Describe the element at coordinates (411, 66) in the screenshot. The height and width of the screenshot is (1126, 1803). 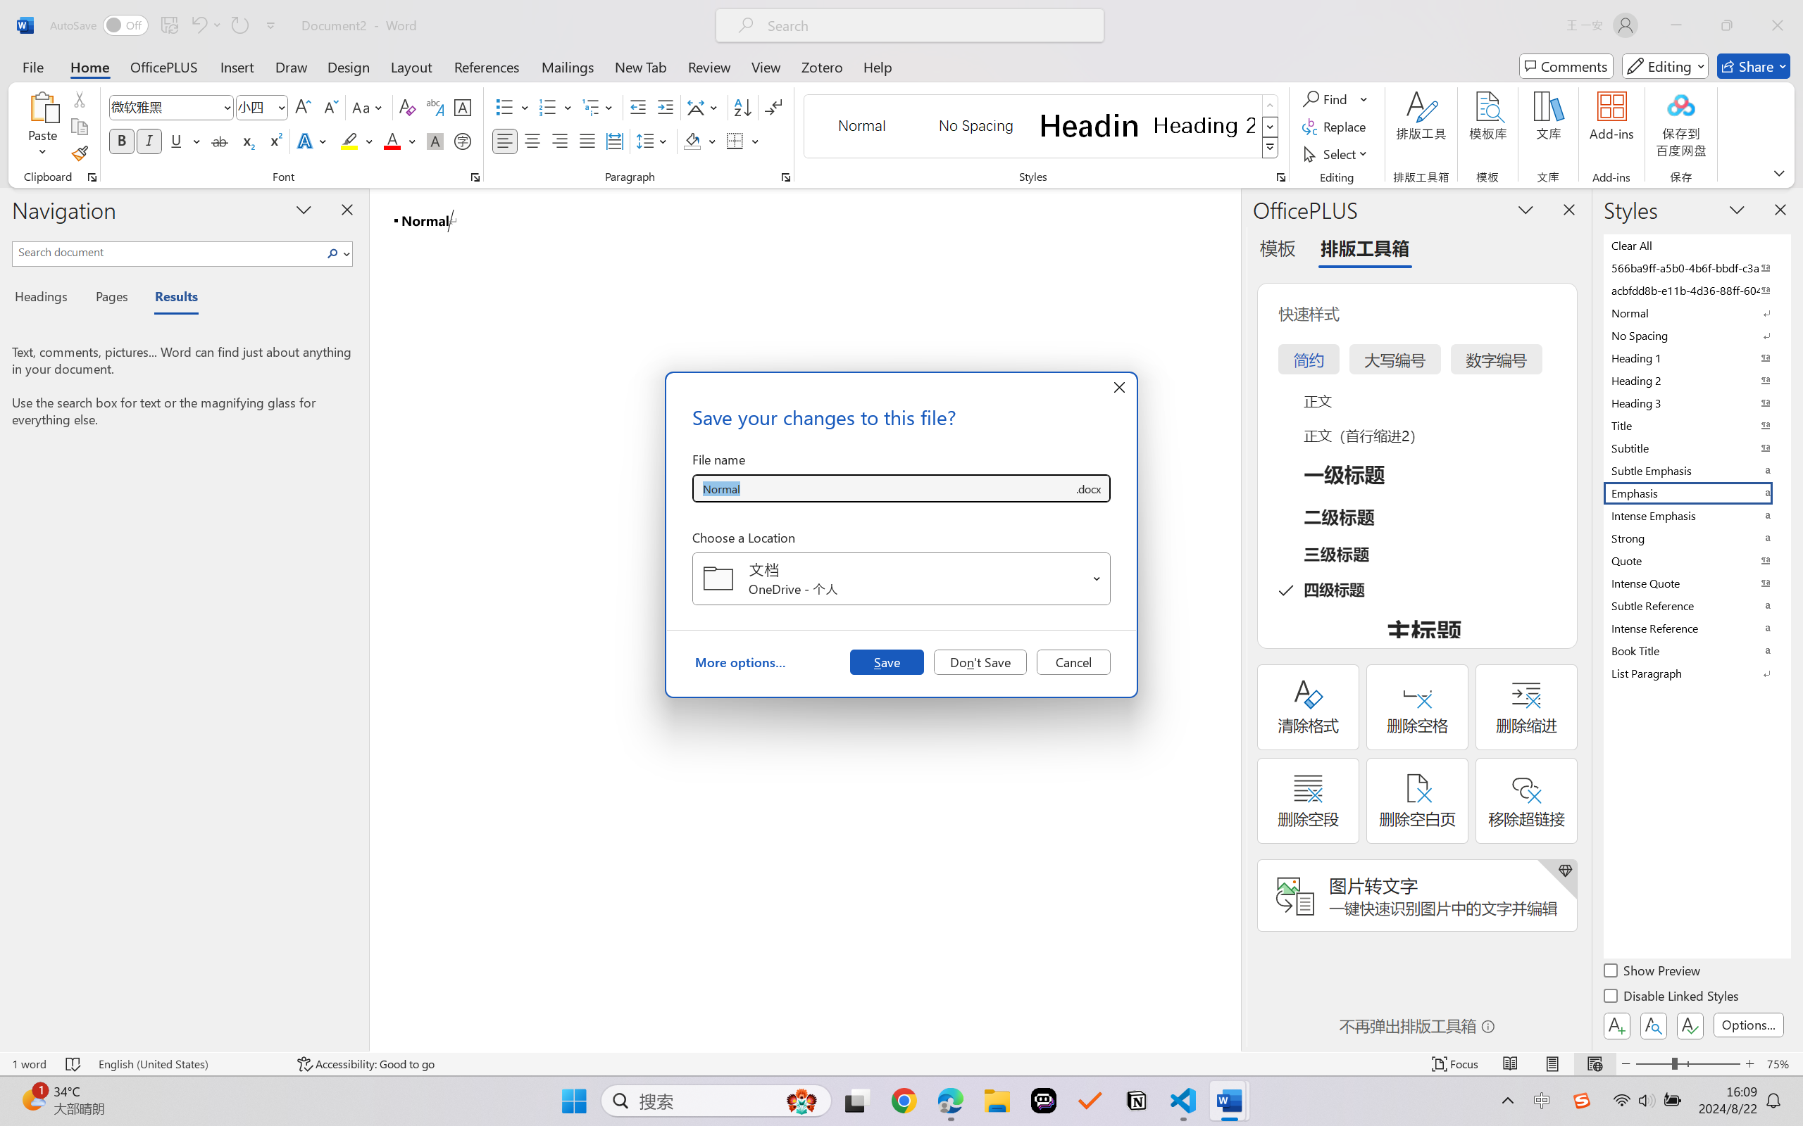
I see `Layout` at that location.